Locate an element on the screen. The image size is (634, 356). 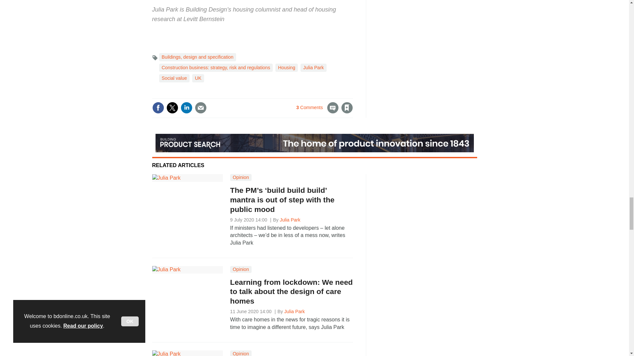
Share this on Facebook is located at coordinates (158, 107).